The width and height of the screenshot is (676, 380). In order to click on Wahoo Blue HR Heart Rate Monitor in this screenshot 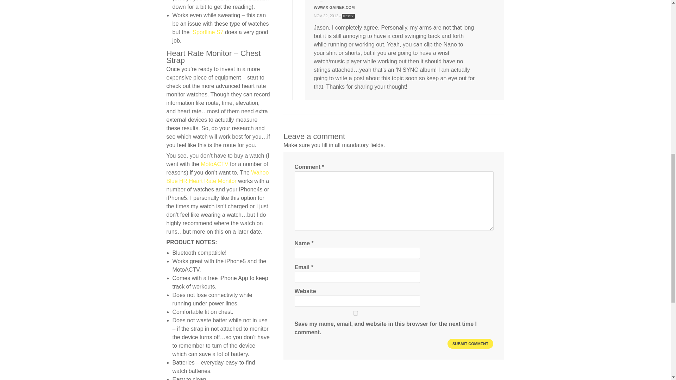, I will do `click(217, 177)`.